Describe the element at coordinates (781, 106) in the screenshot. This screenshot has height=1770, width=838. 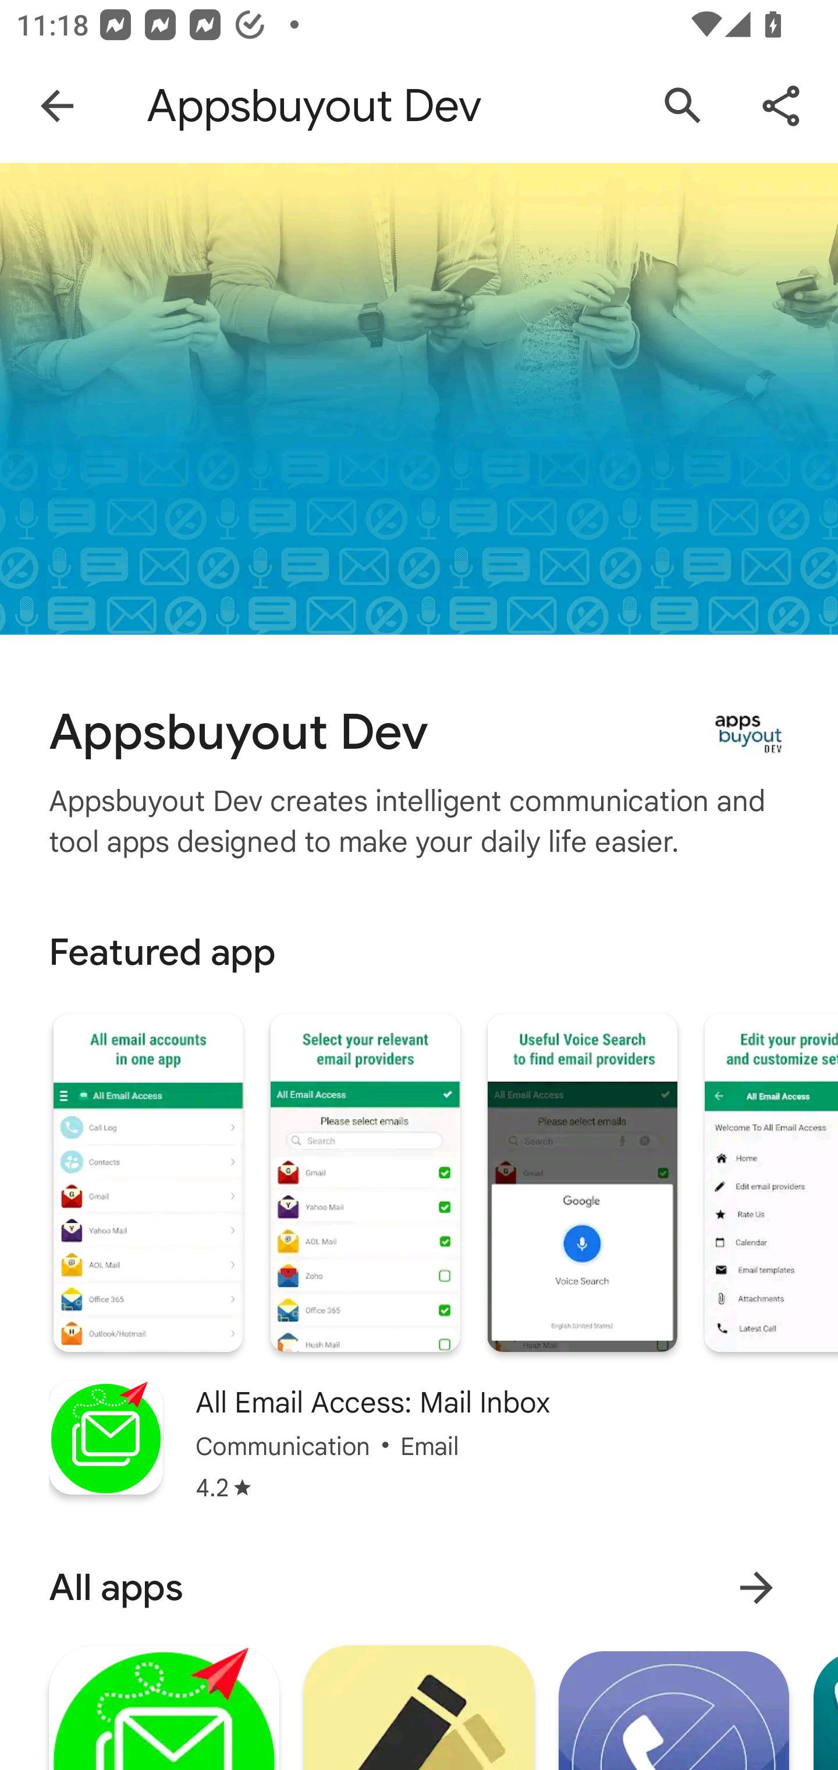
I see `Share` at that location.